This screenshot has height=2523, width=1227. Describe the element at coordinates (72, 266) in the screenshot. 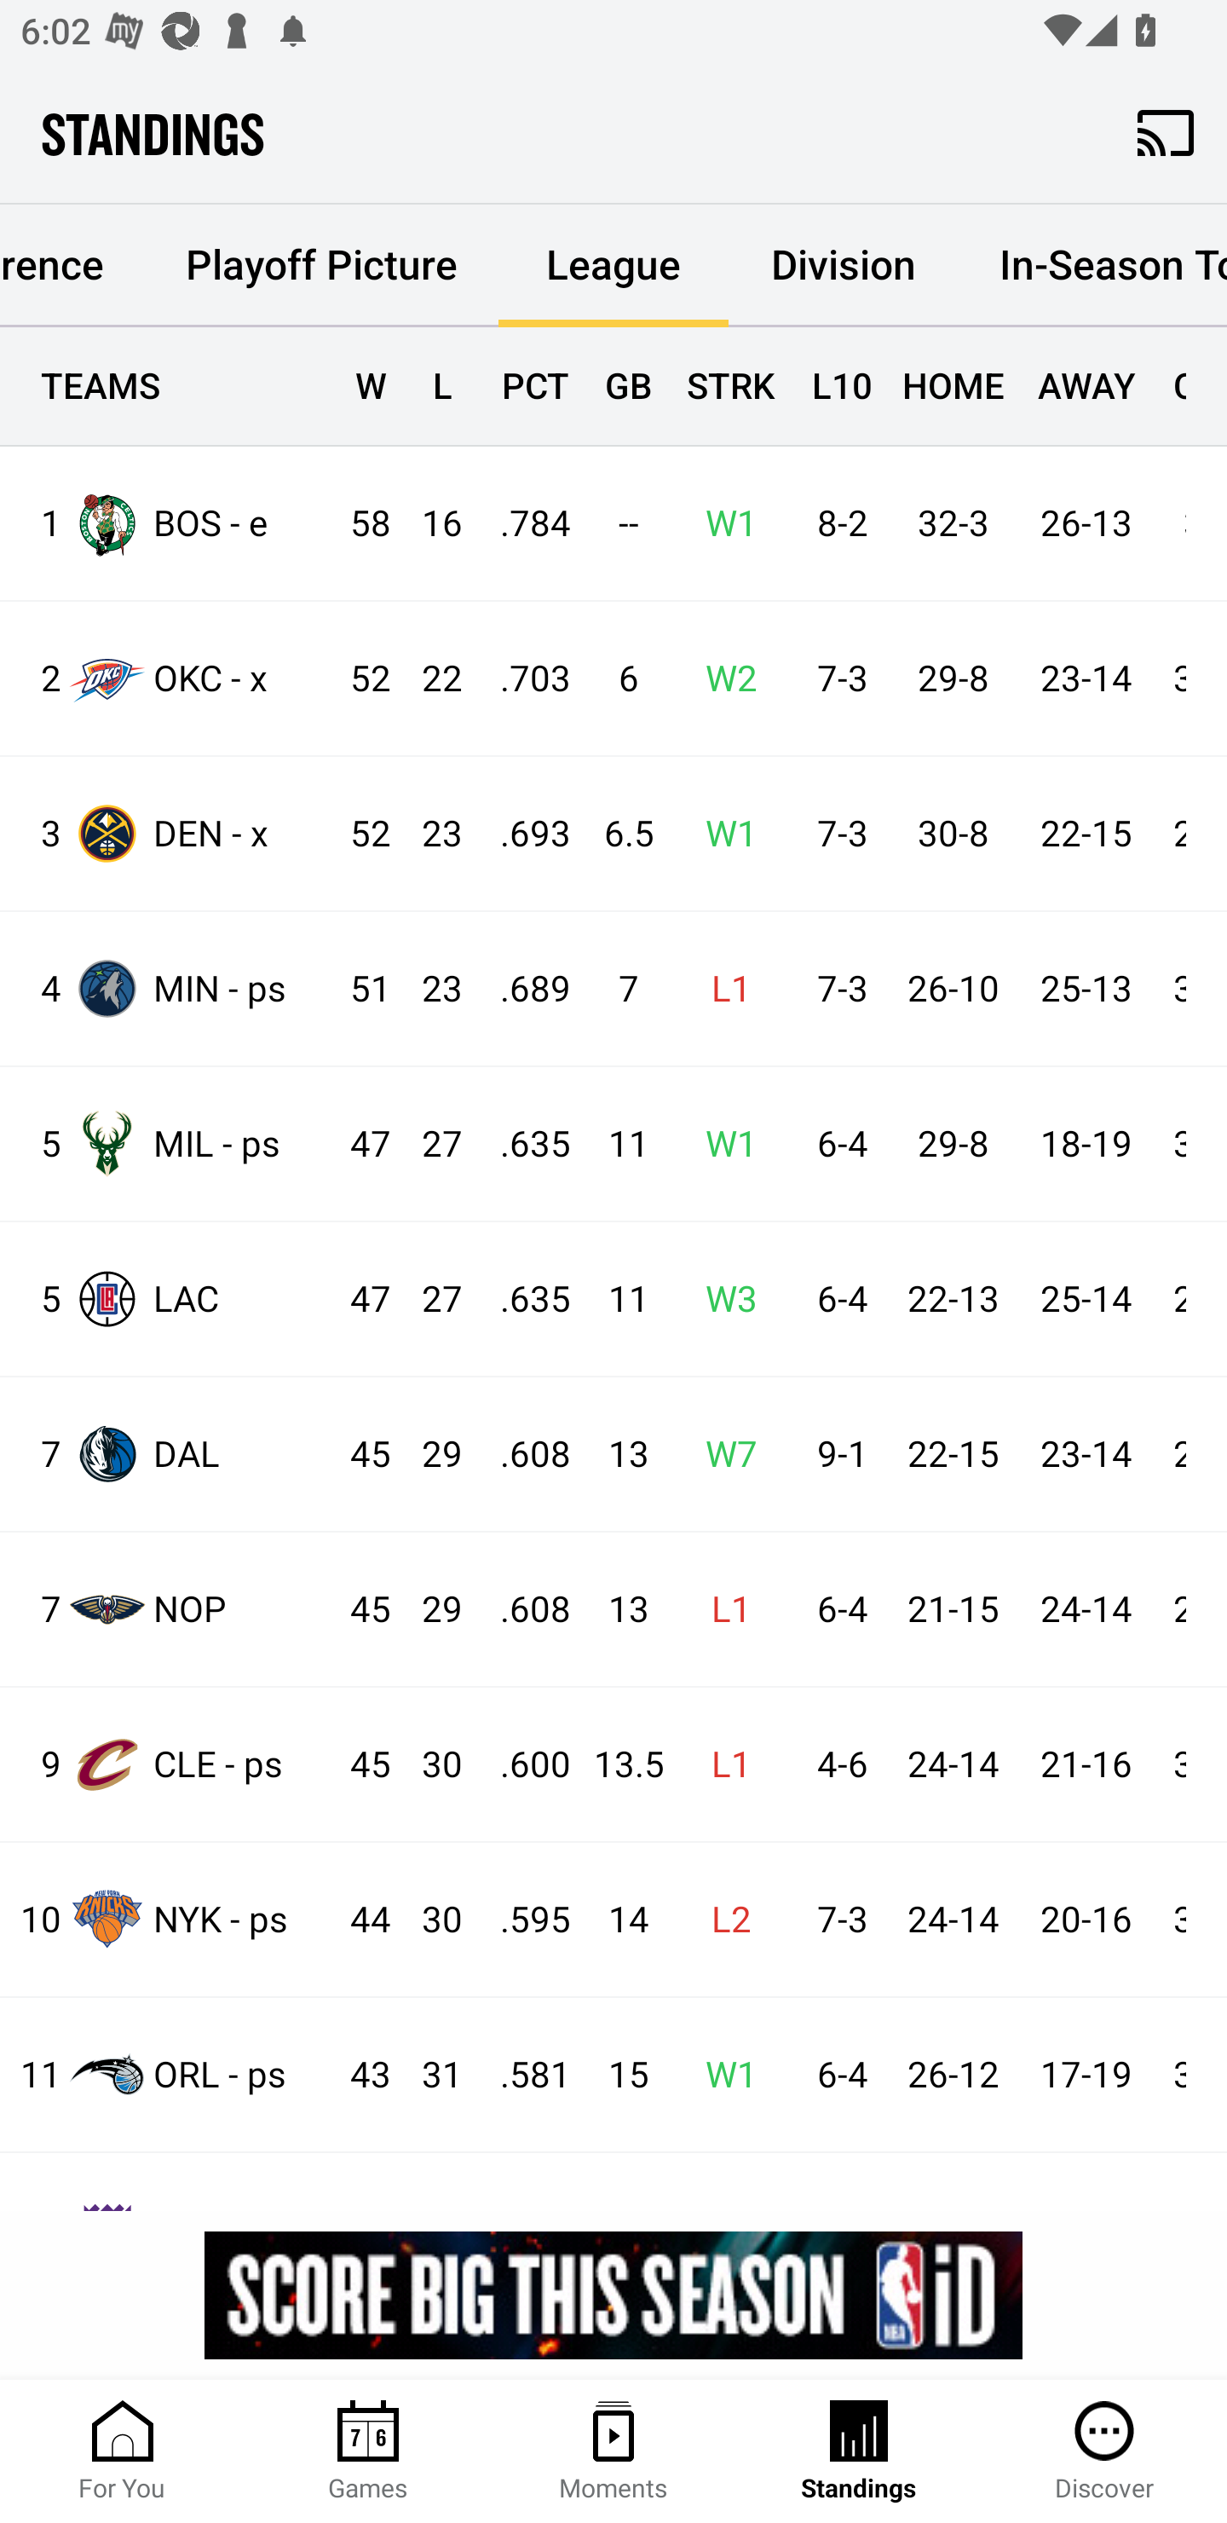

I see `Conference` at that location.